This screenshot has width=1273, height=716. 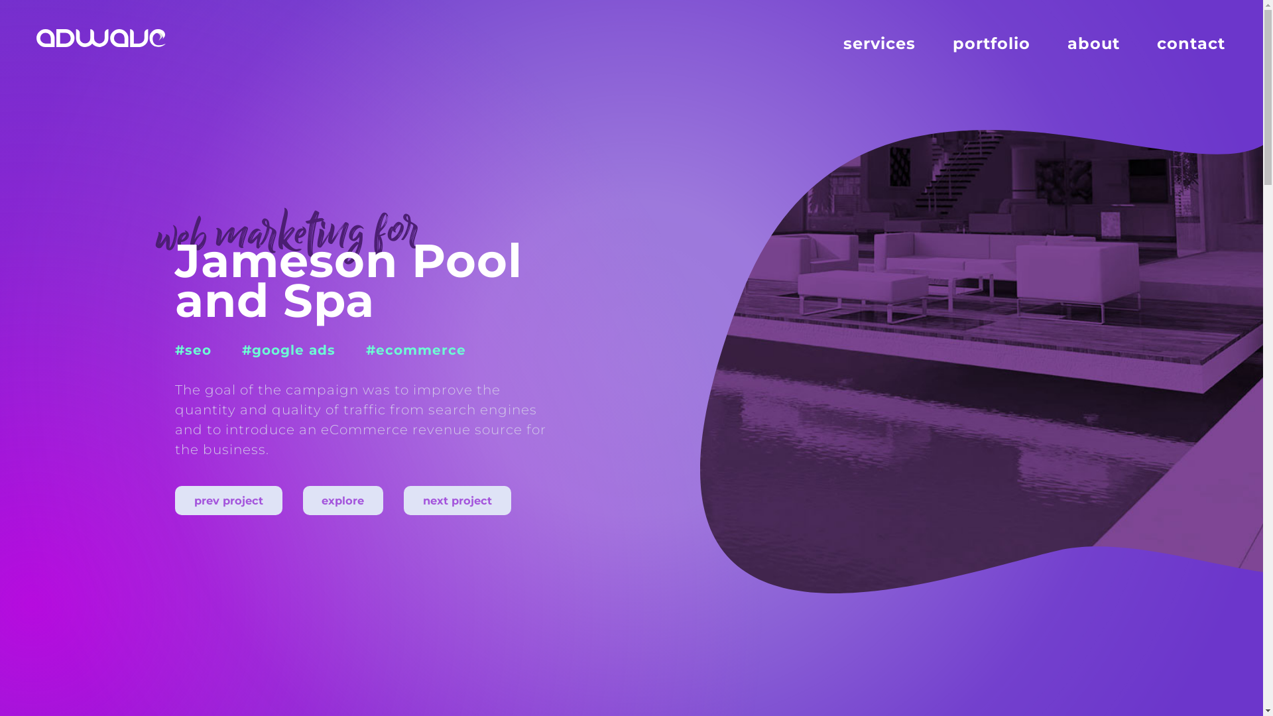 I want to click on explore, so click(x=343, y=501).